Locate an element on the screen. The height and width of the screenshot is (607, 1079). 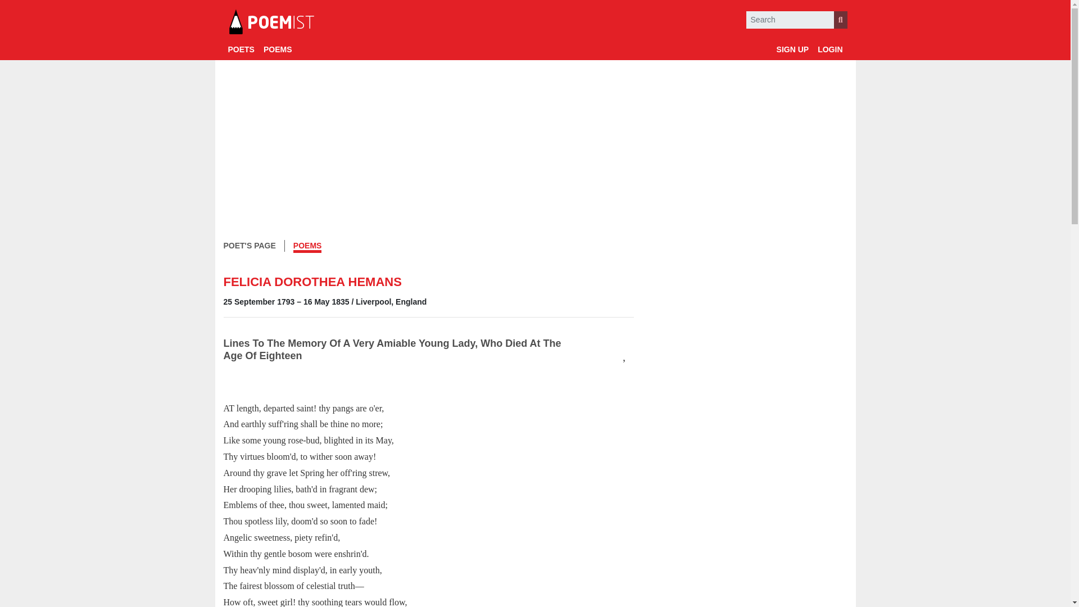
Advertisement is located at coordinates (749, 318).